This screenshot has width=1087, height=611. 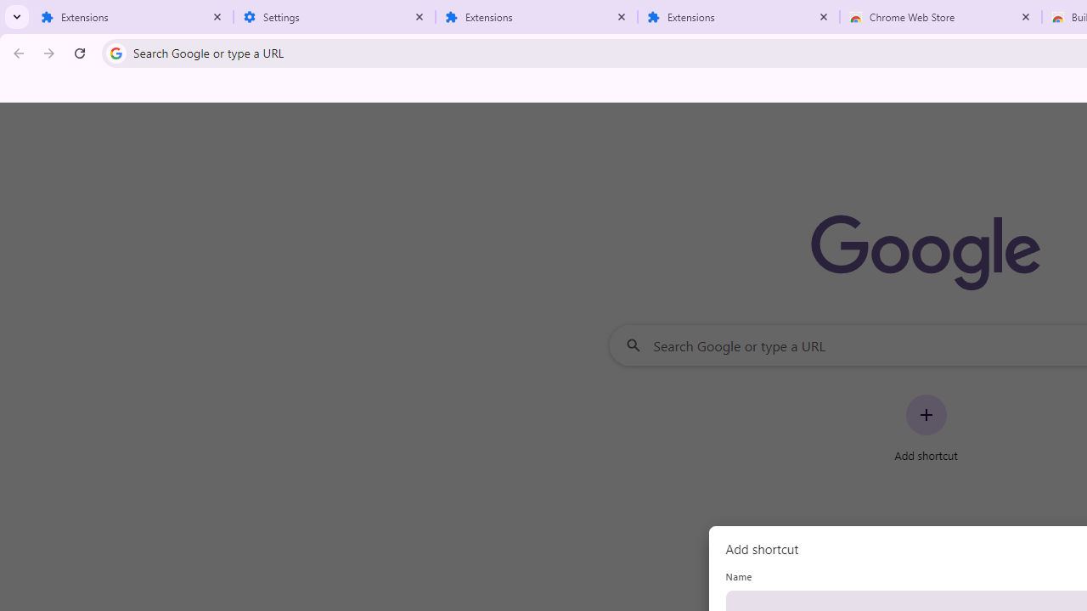 I want to click on Chrome Web Store, so click(x=941, y=17).